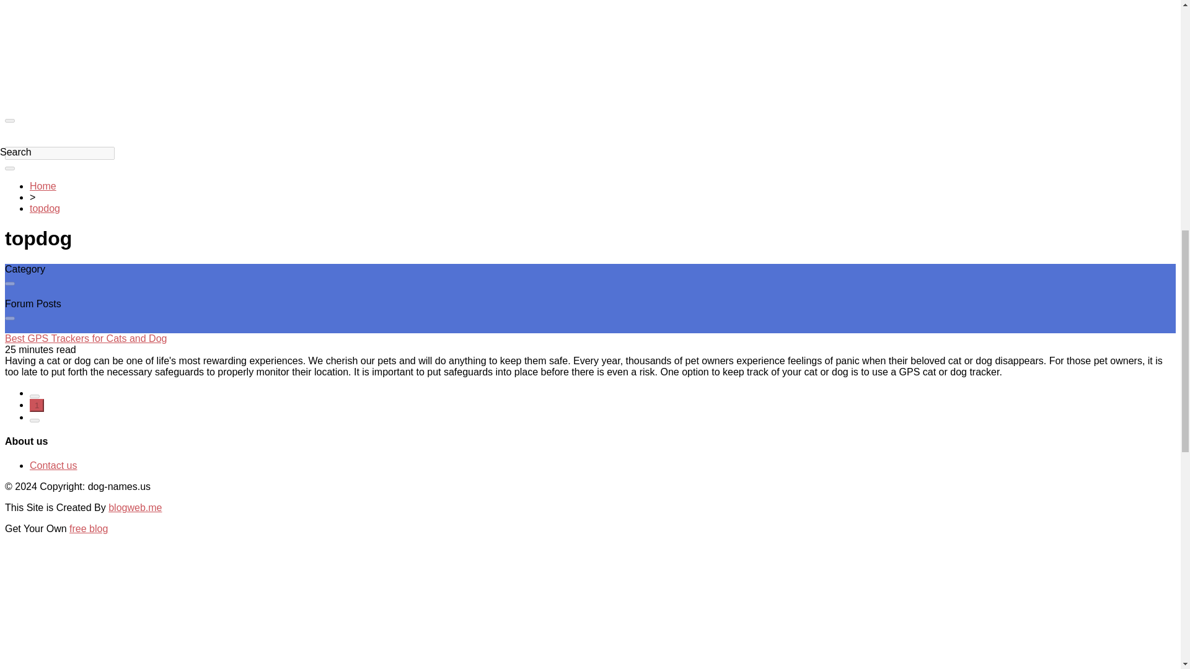 Image resolution: width=1190 pixels, height=669 pixels. Describe the element at coordinates (86, 338) in the screenshot. I see `Best GPS Trackers for Cats and Dog` at that location.